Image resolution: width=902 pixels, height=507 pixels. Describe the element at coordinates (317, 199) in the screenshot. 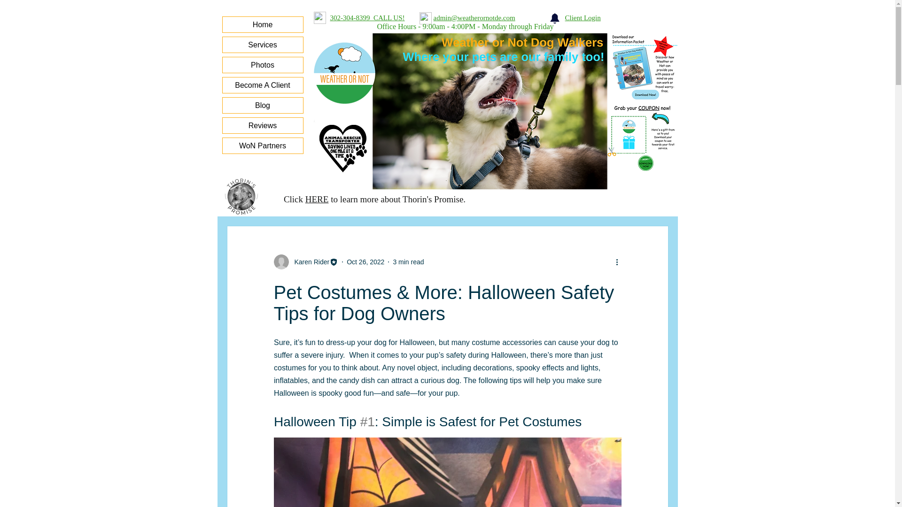

I see `HERE` at that location.